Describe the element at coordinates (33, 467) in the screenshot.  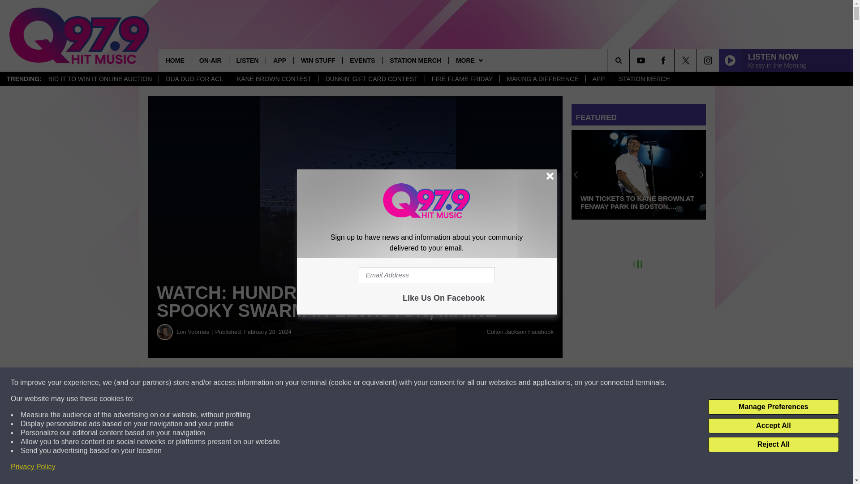
I see `Privacy Policy` at that location.